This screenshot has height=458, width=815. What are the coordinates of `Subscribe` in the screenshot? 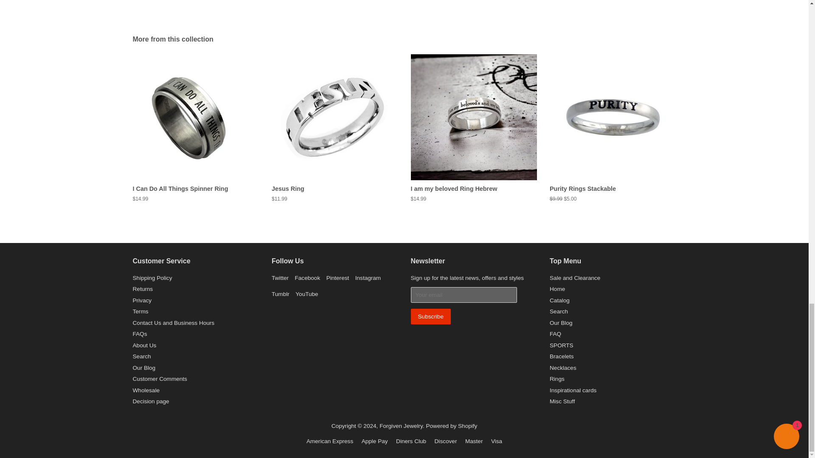 It's located at (430, 316).